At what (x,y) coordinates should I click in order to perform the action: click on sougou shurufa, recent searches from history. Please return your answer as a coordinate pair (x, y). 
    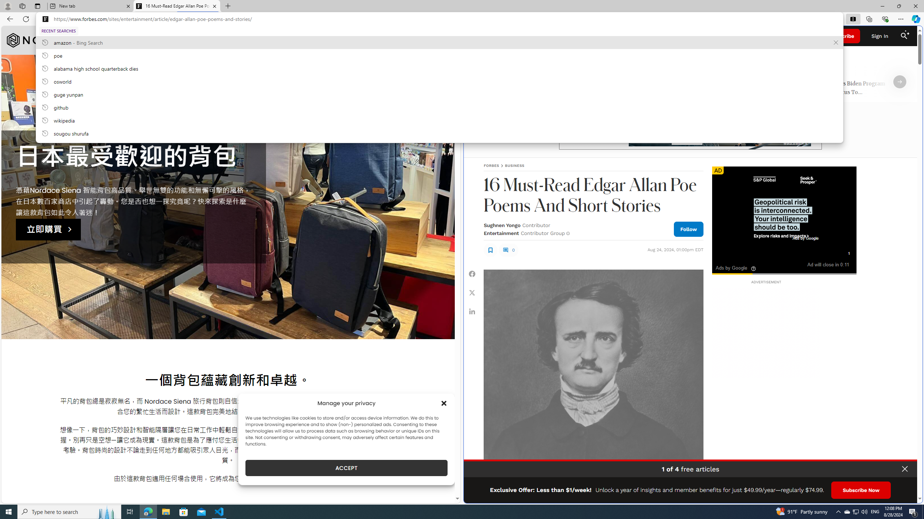
    Looking at the image, I should click on (439, 133).